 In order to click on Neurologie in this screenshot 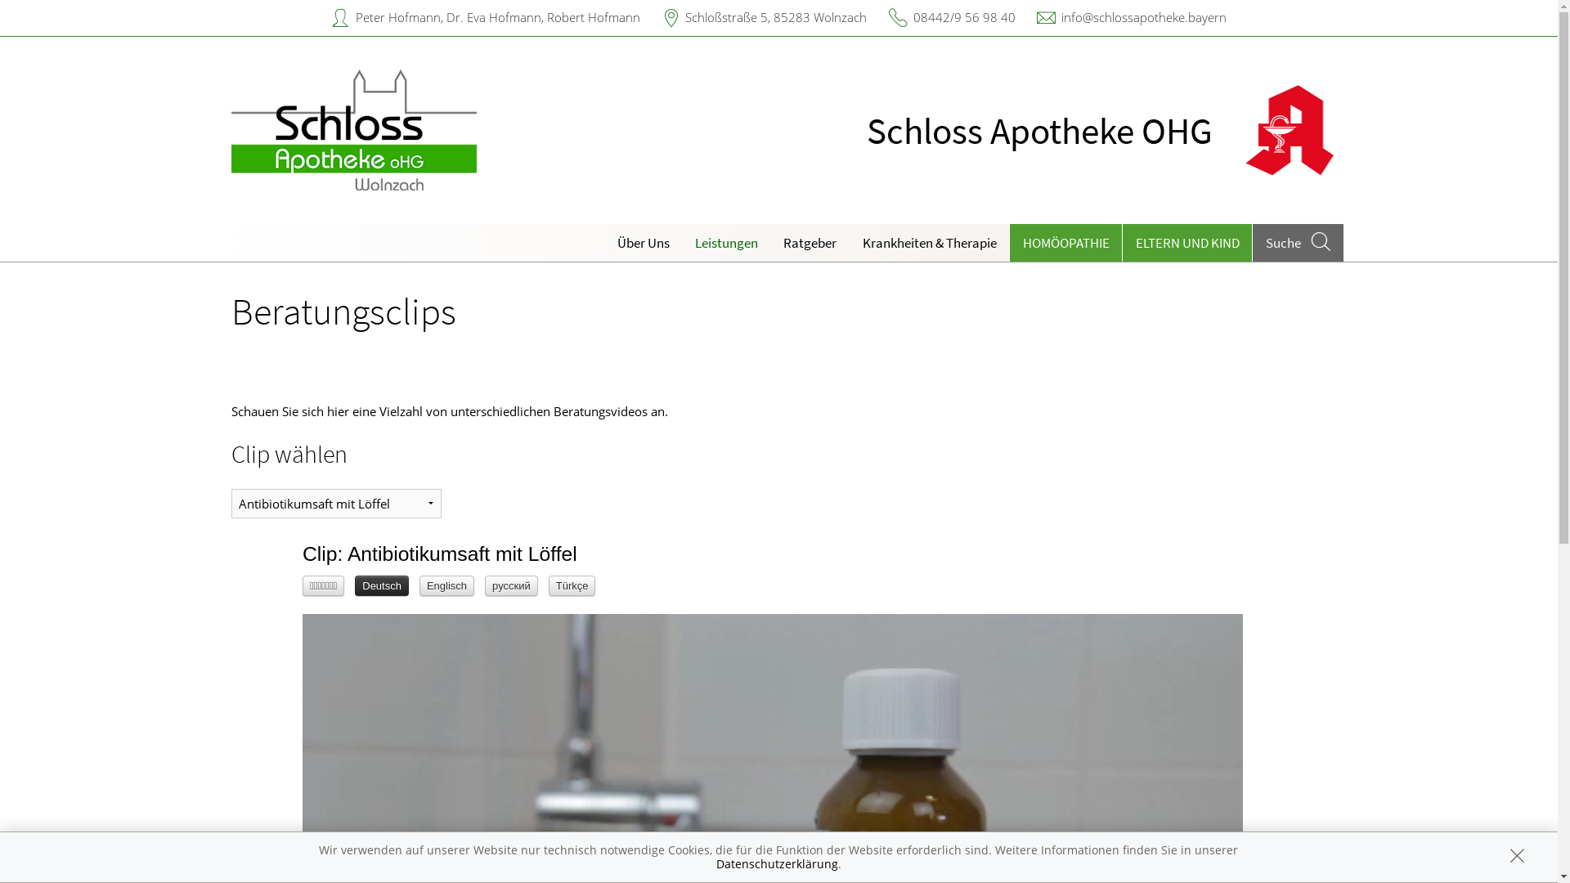, I will do `click(662, 417)`.